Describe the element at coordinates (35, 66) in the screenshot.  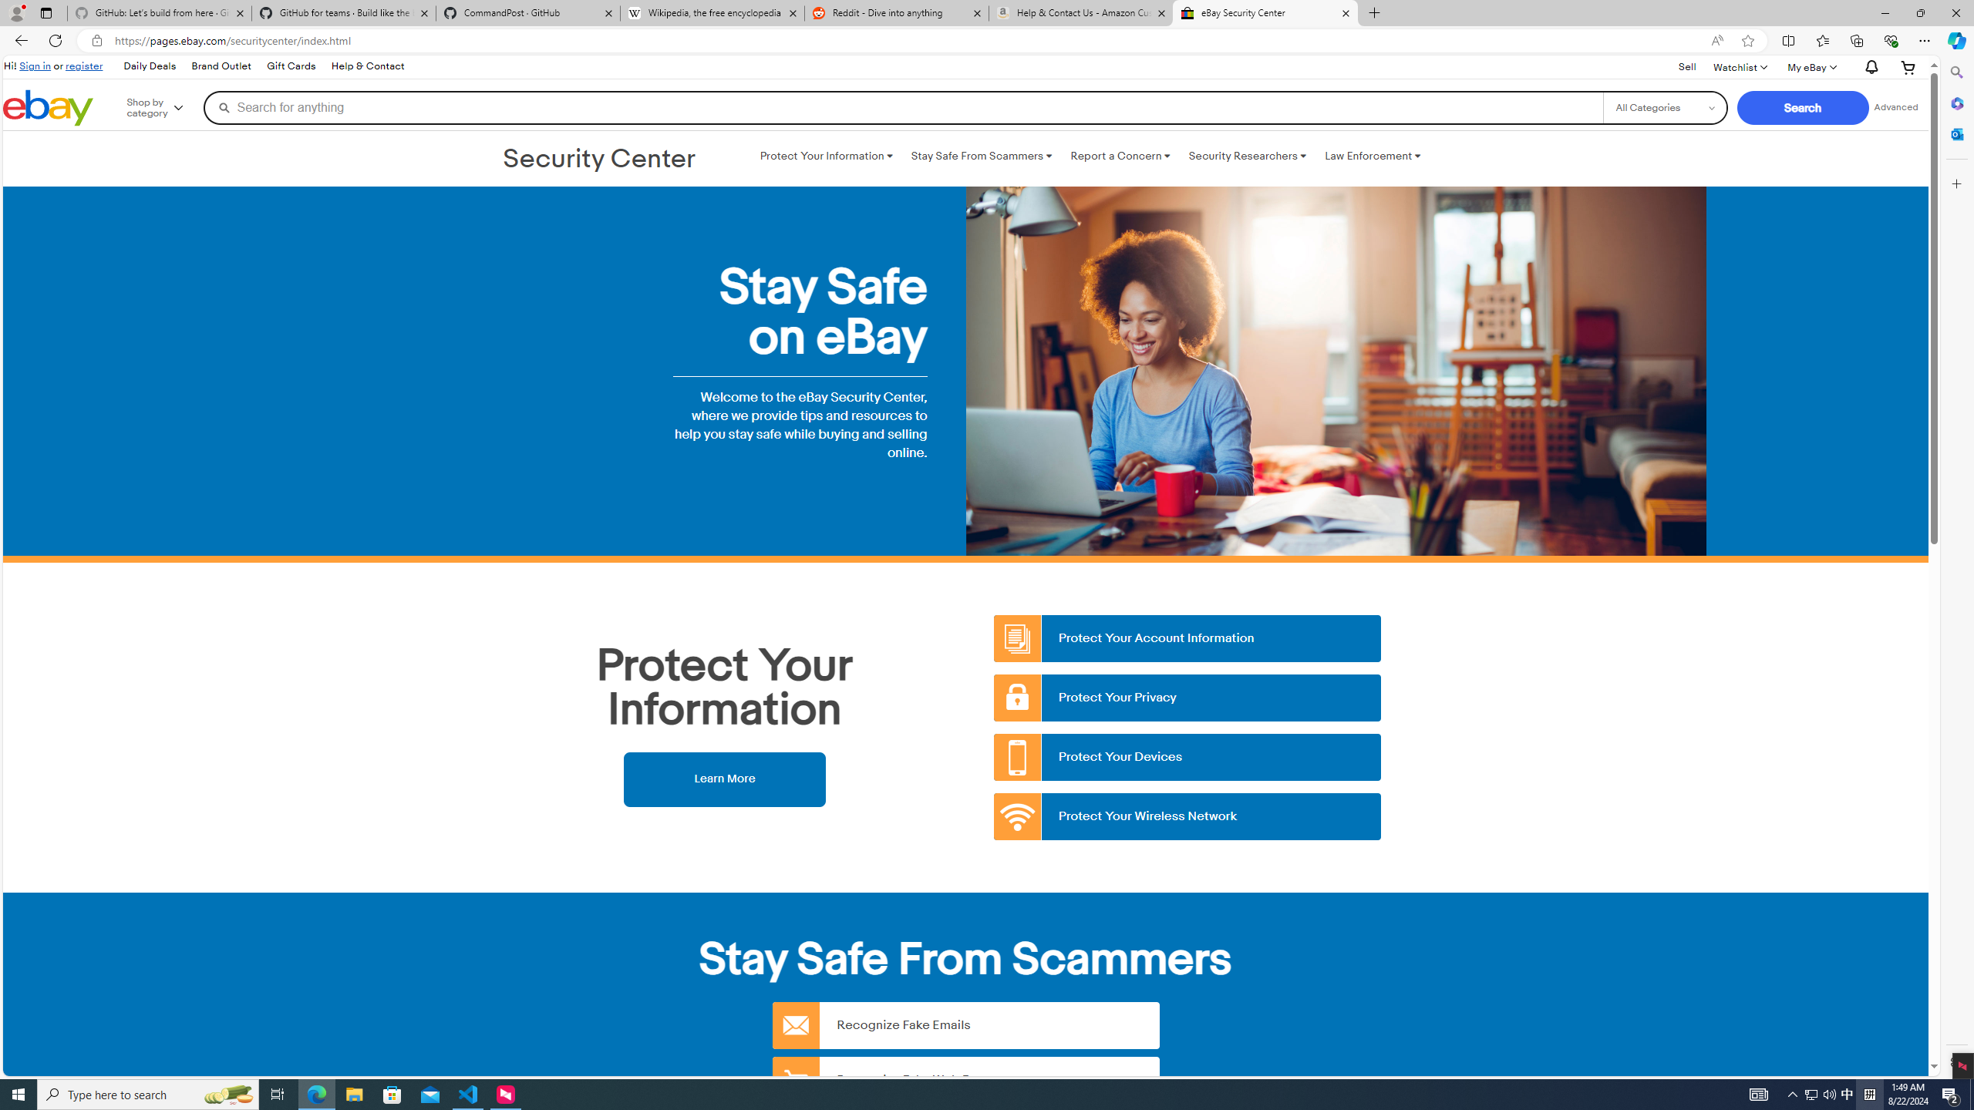
I see `Sign in` at that location.